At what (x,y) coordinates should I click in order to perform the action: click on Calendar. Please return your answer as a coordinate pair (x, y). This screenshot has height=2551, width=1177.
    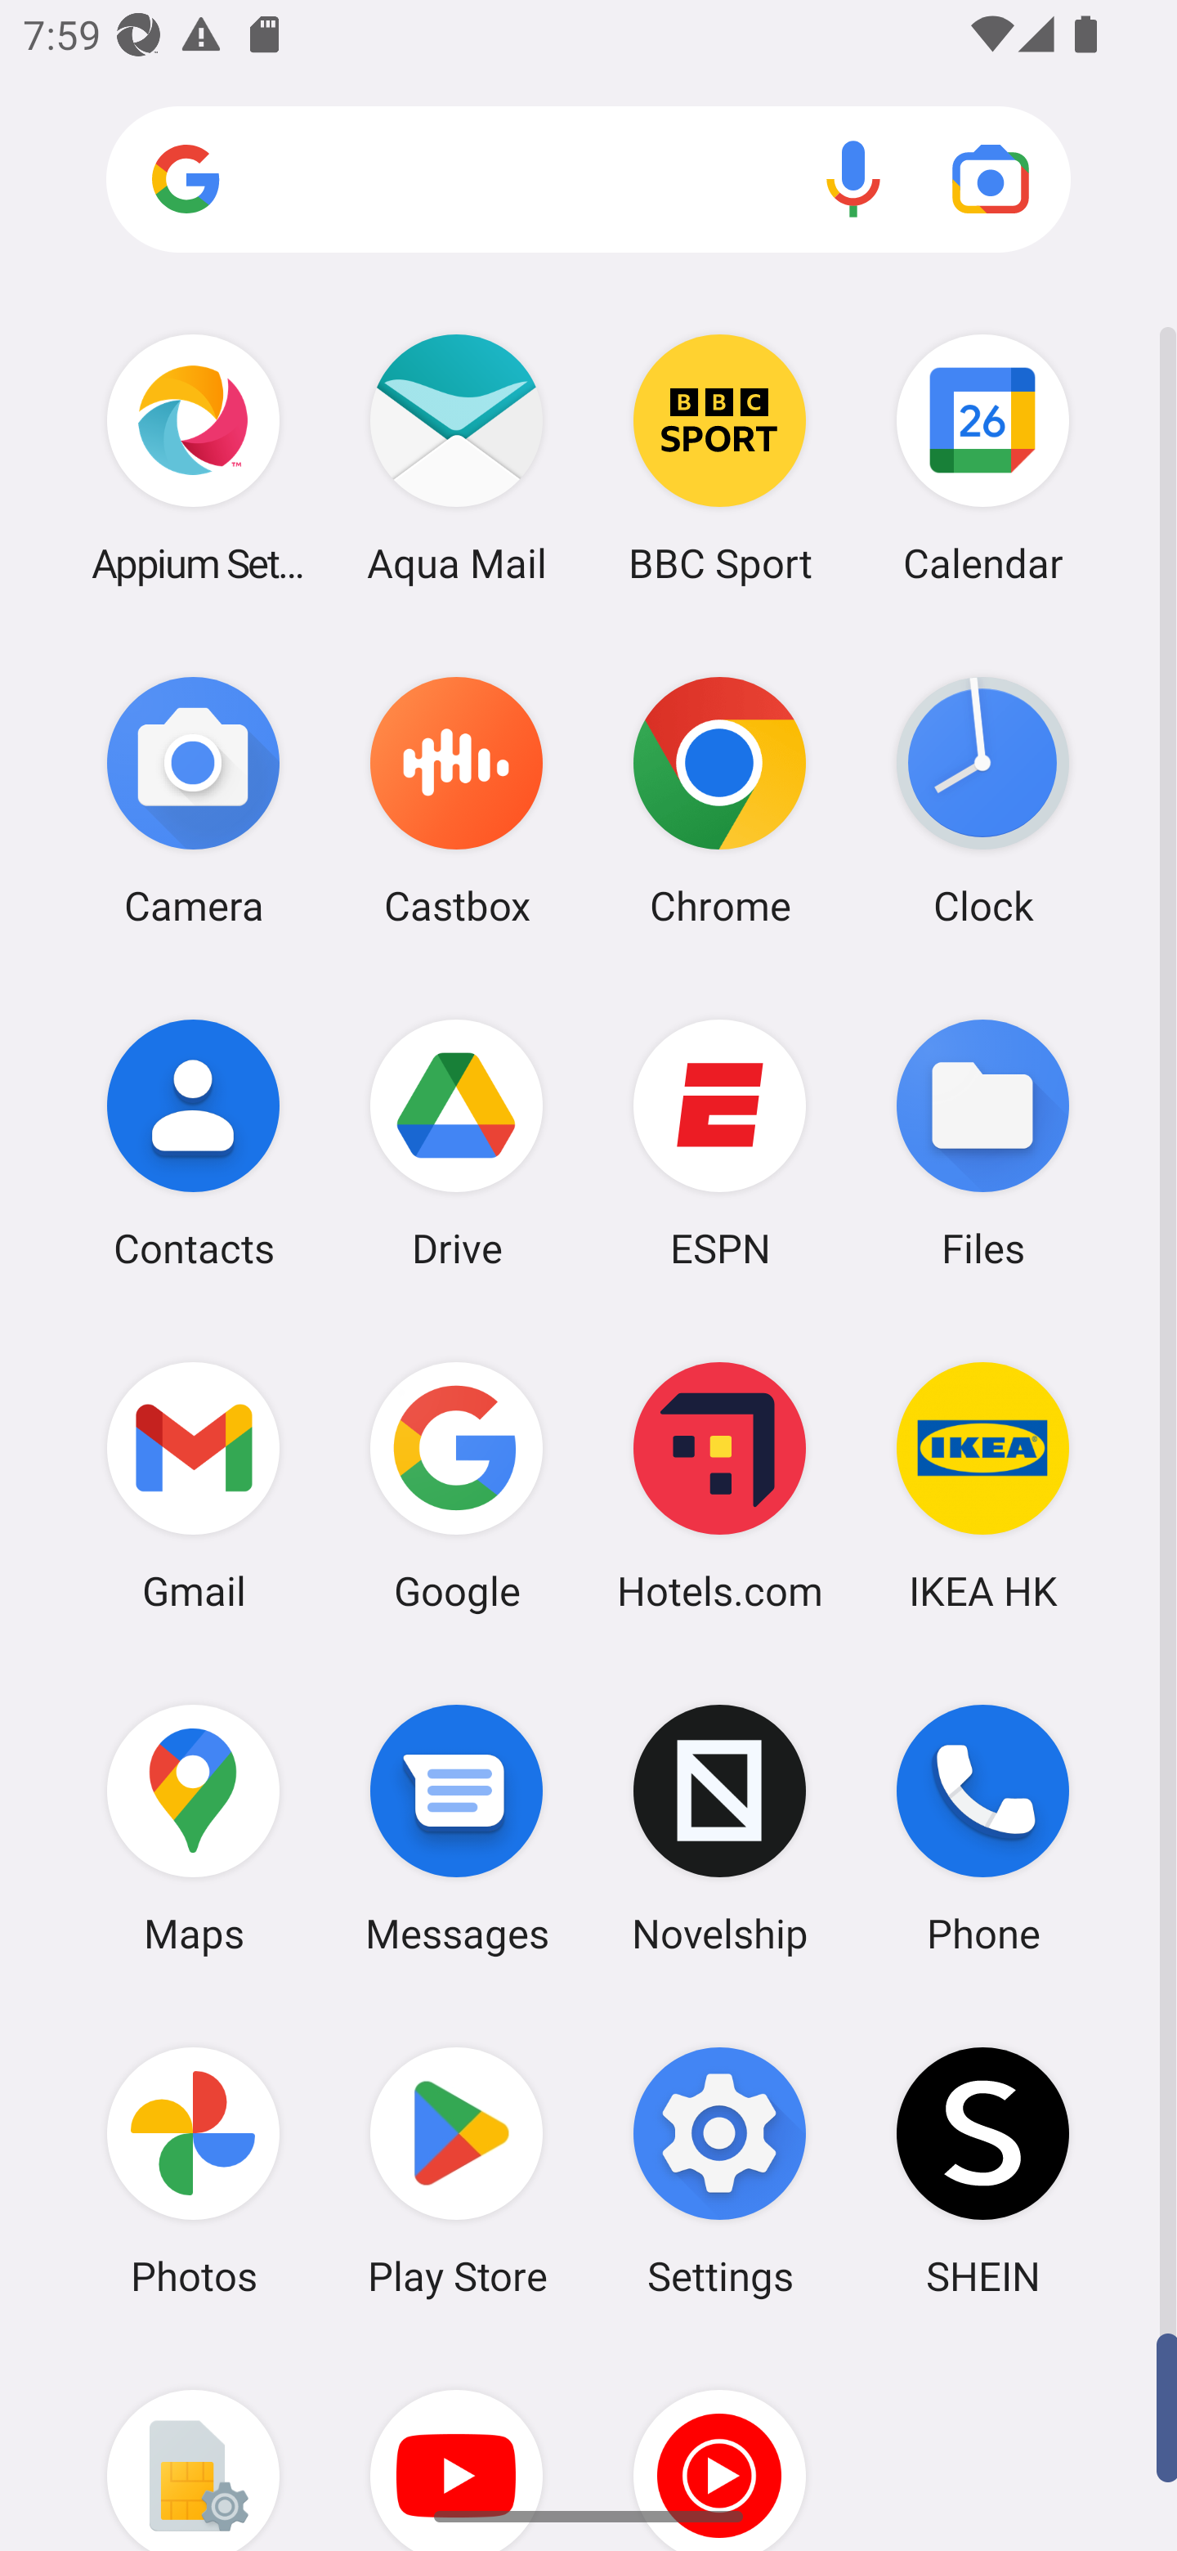
    Looking at the image, I should click on (982, 458).